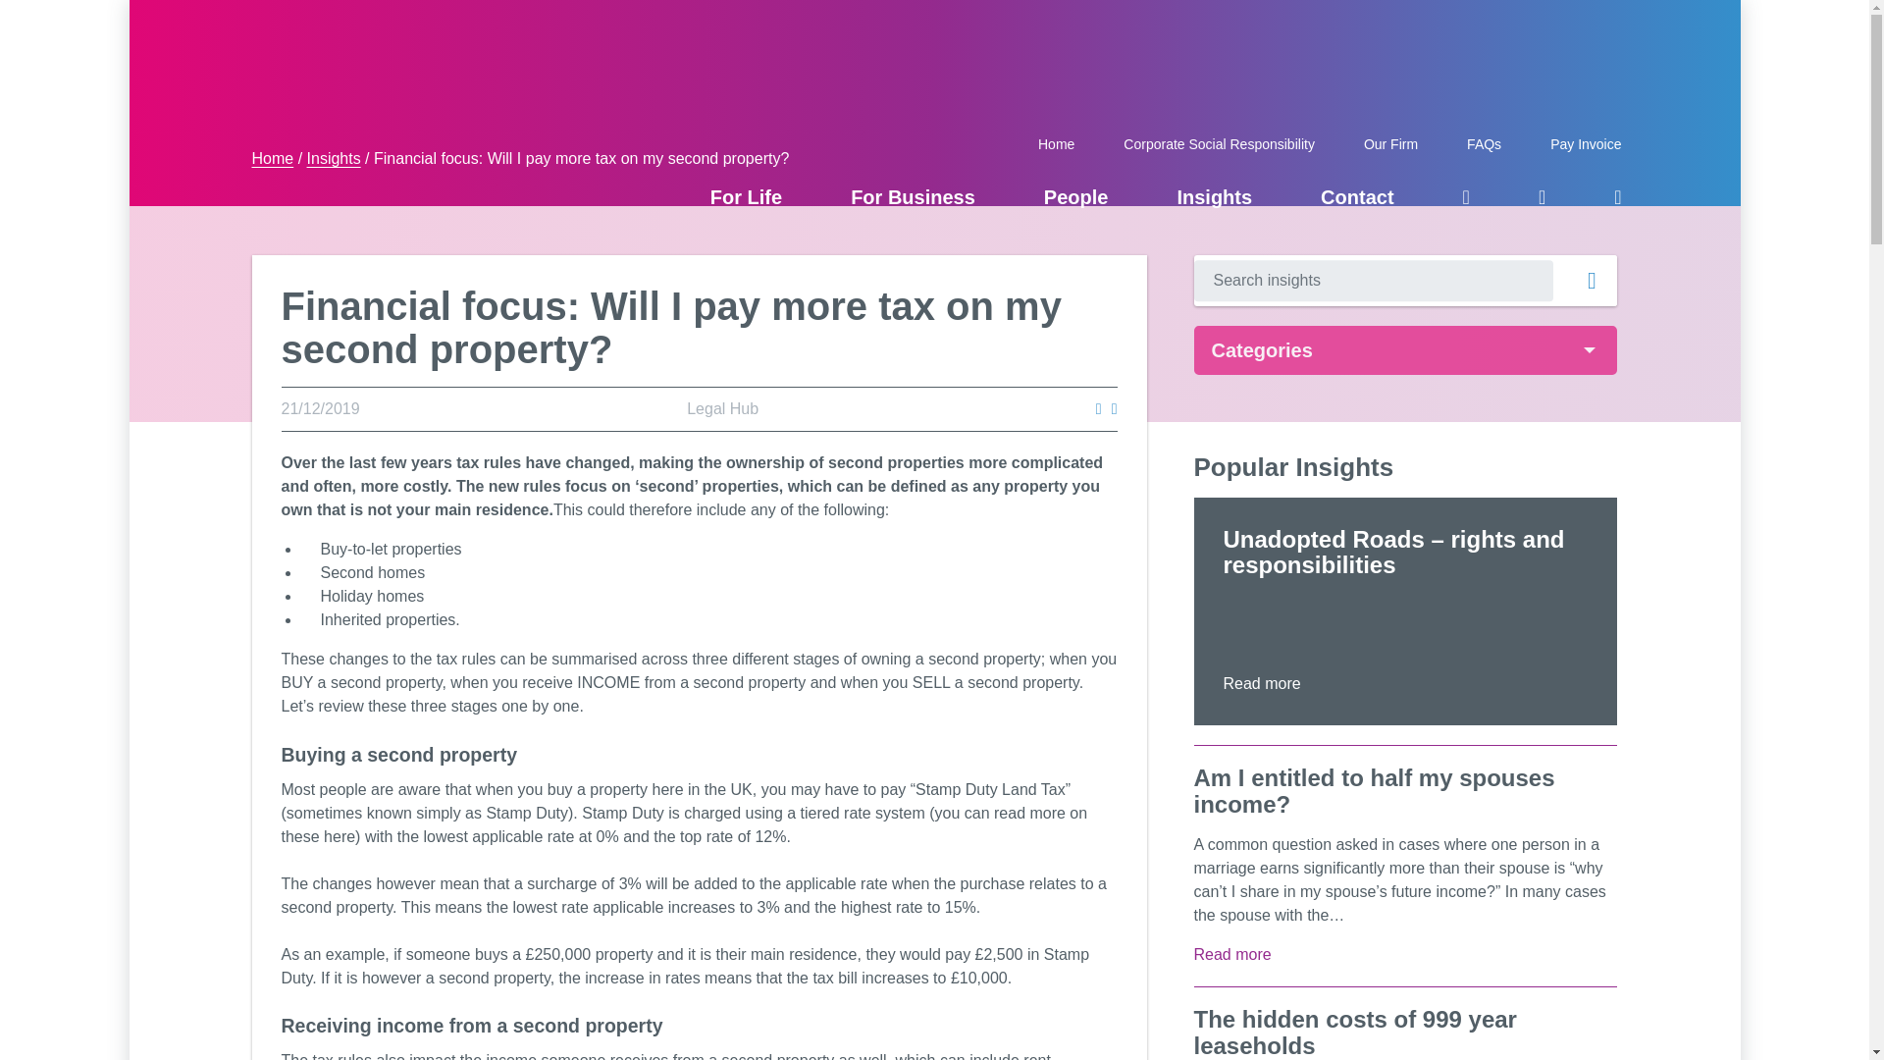 The image size is (1884, 1060). Describe the element at coordinates (1356, 195) in the screenshot. I see `Contact` at that location.